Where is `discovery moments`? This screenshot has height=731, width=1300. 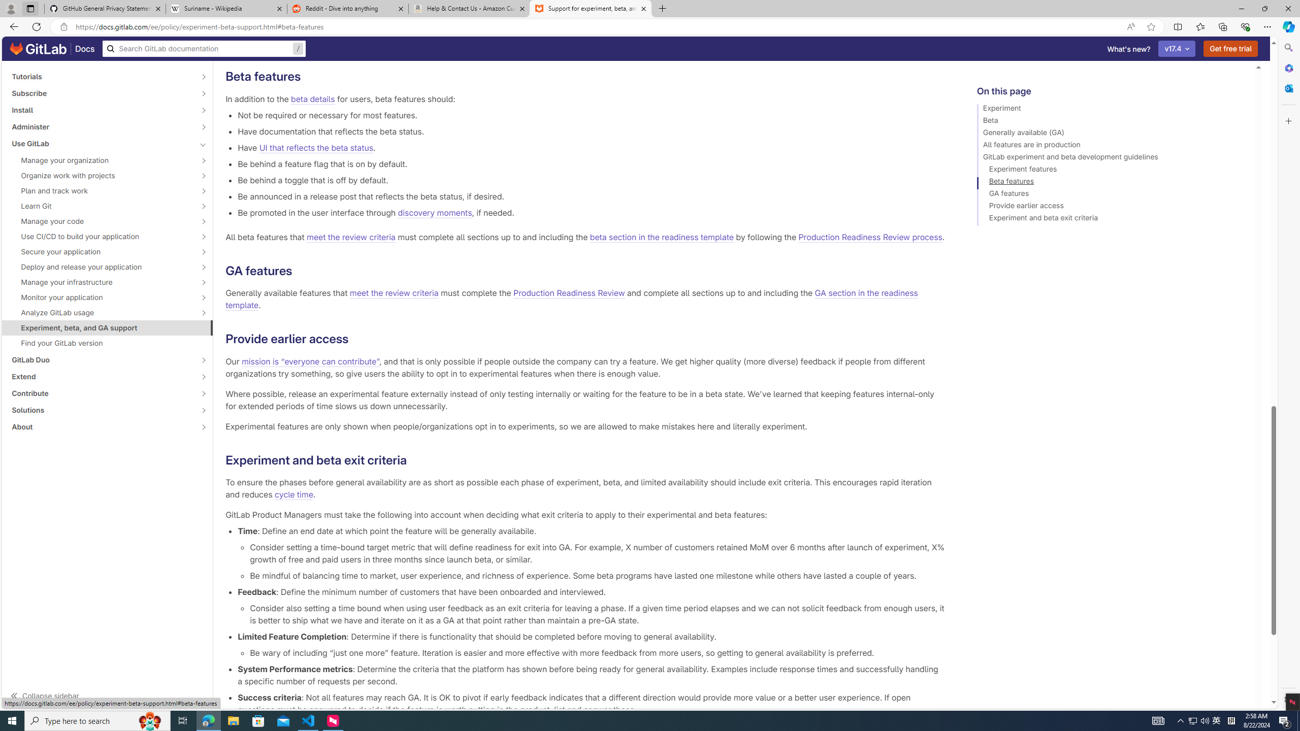 discovery moments is located at coordinates (435, 212).